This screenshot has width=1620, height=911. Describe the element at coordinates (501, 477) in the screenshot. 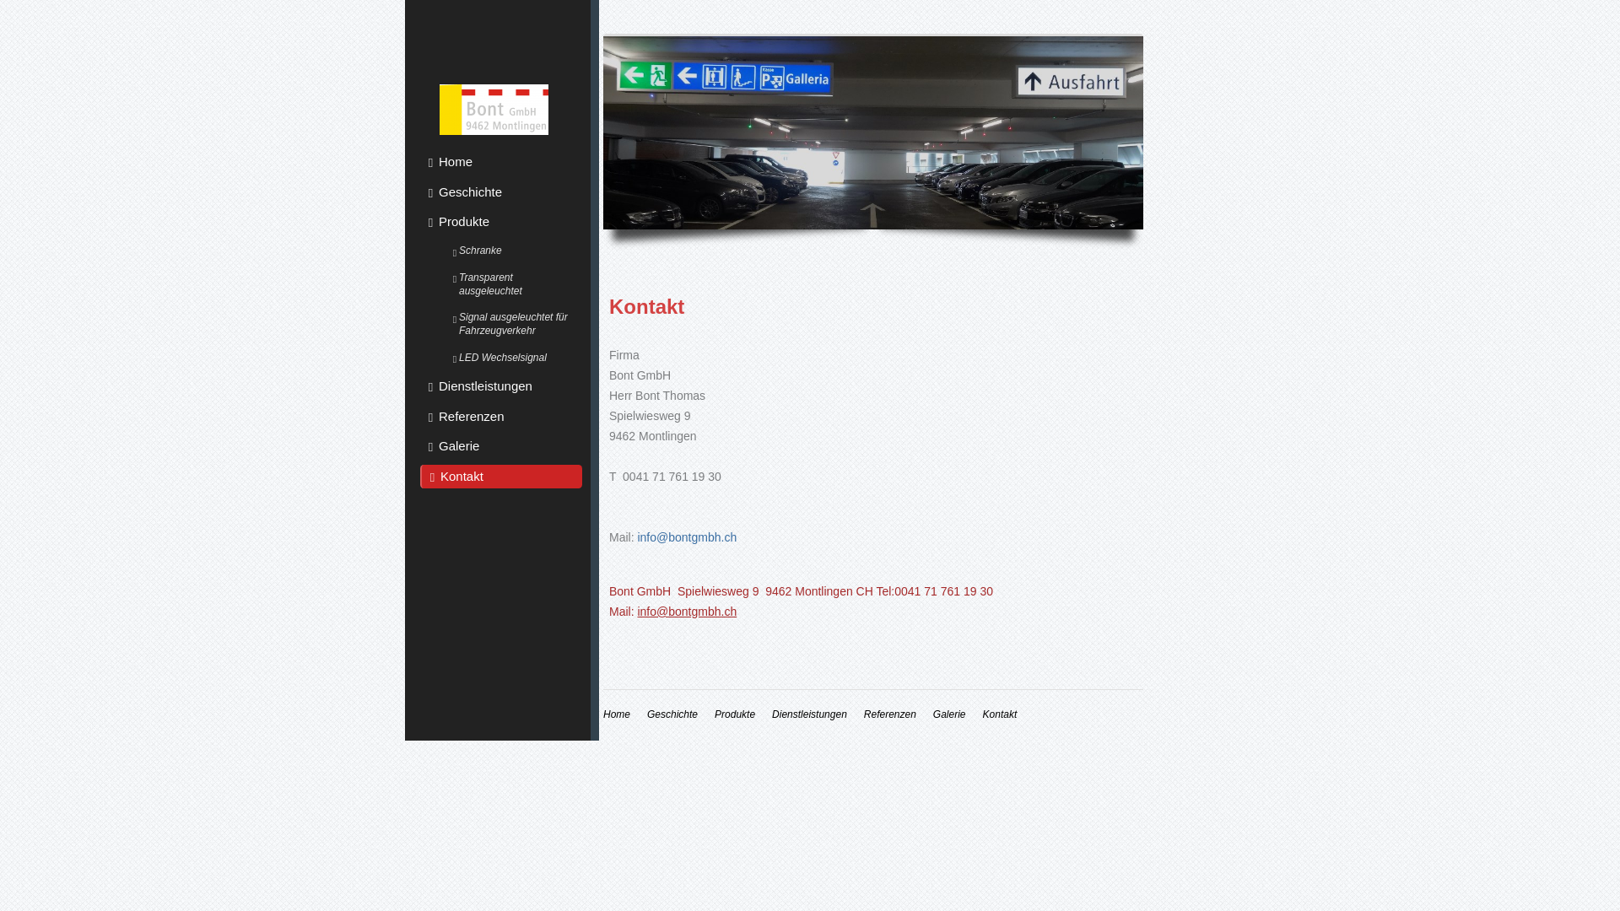

I see `Kontakt` at that location.